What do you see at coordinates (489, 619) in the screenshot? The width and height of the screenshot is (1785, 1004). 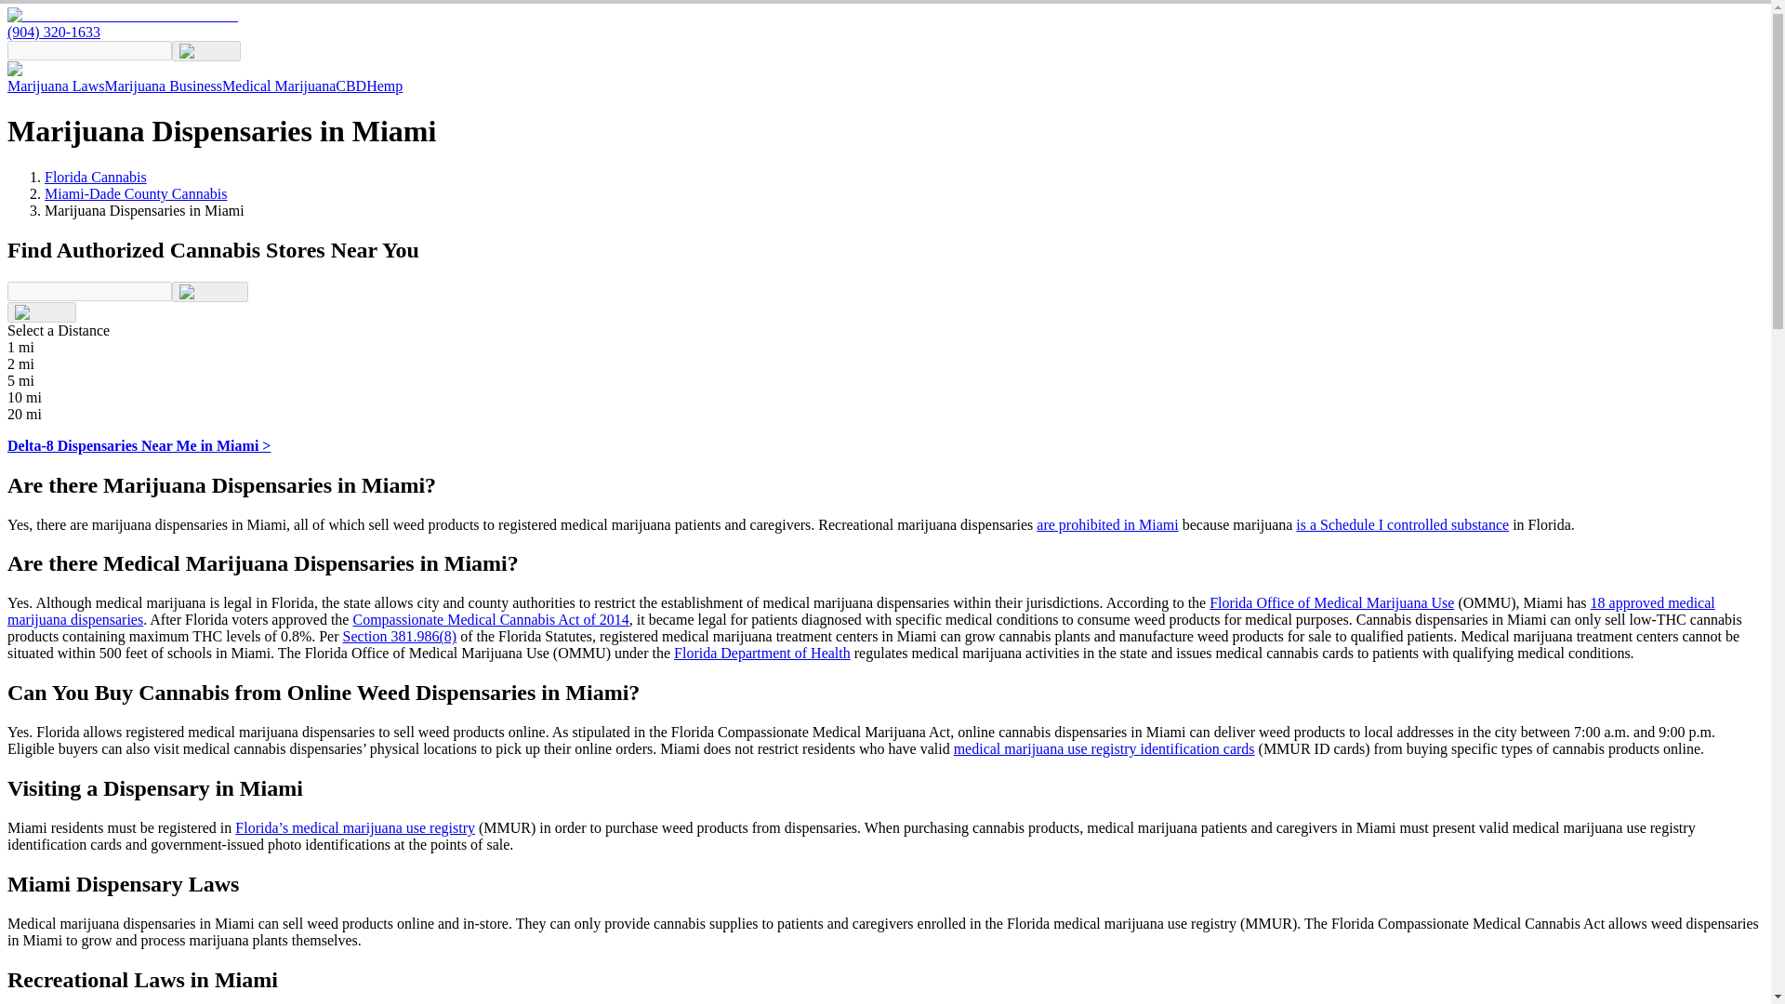 I see `Compassionate Medical Cannabis Act of 2014` at bounding box center [489, 619].